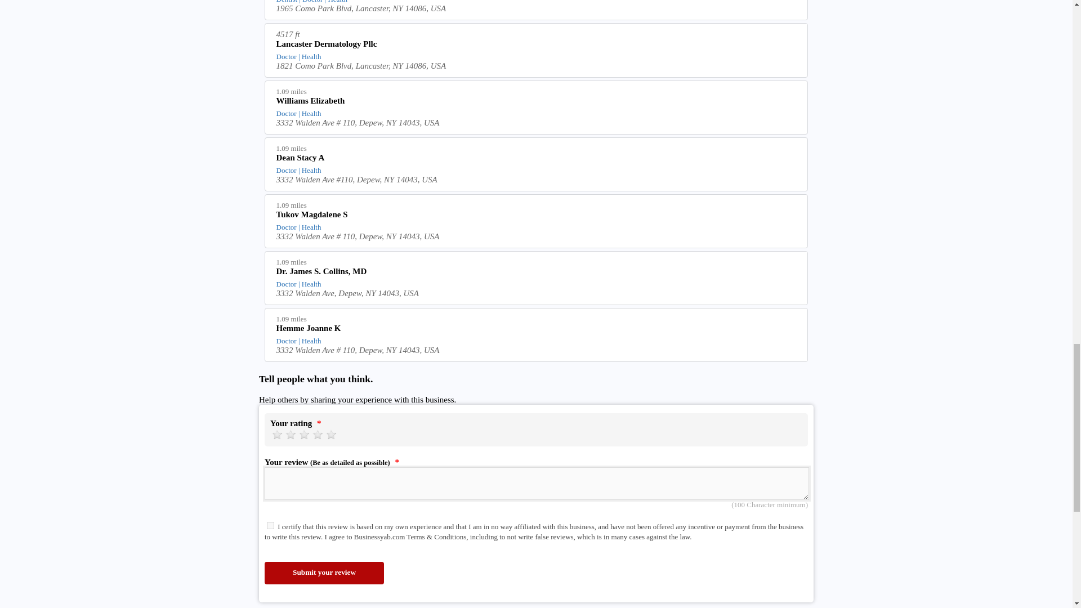 The image size is (1081, 608). Describe the element at coordinates (537, 216) in the screenshot. I see `Tukov Magdalene S` at that location.